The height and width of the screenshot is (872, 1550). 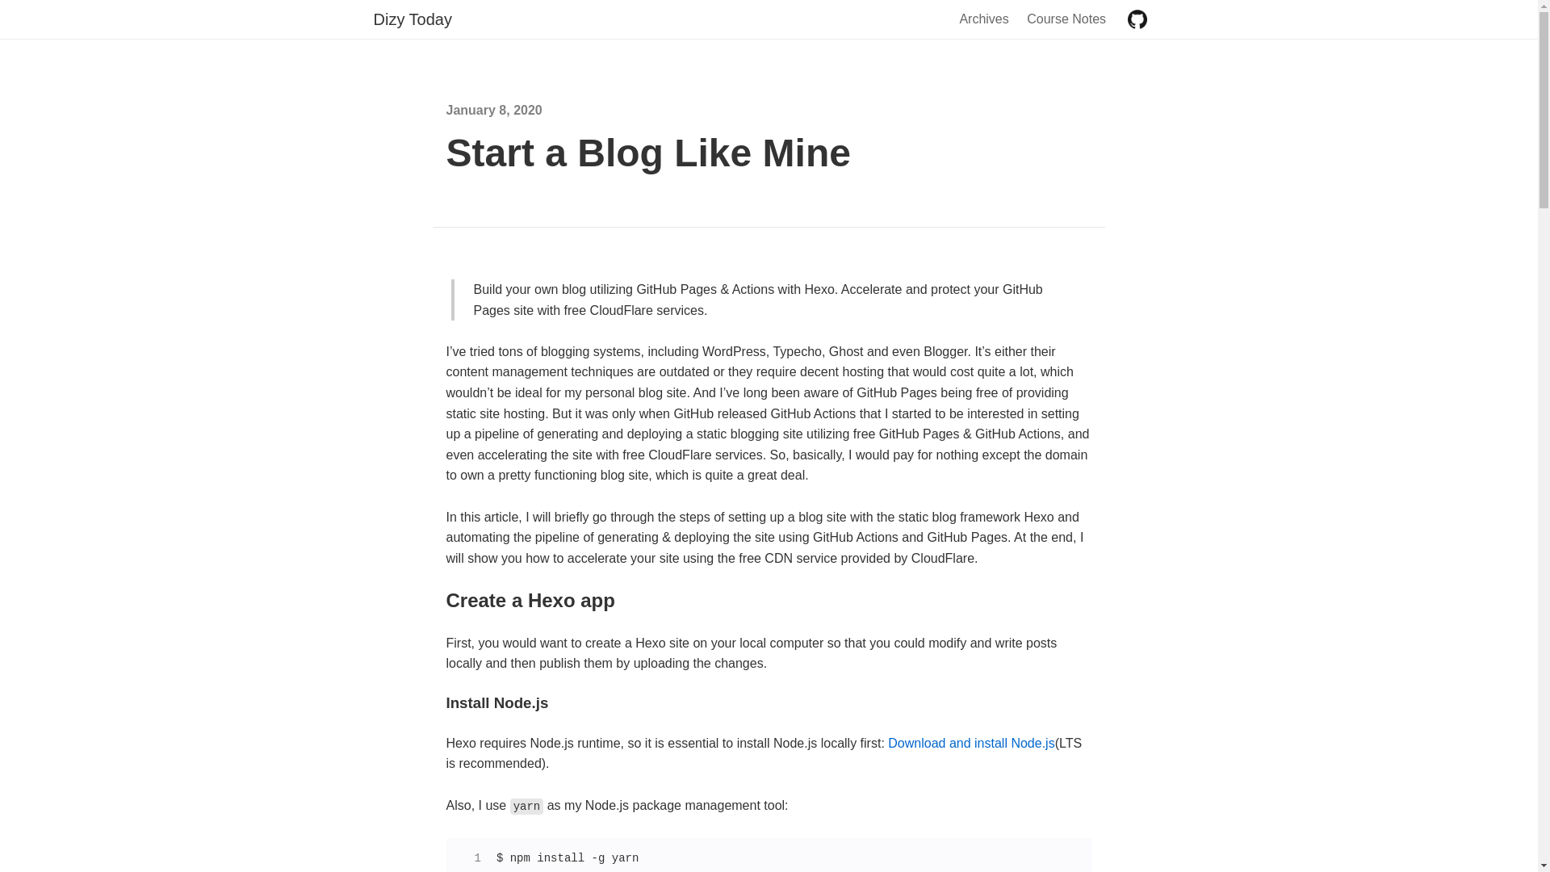 What do you see at coordinates (971, 743) in the screenshot?
I see `Download and install Node.js` at bounding box center [971, 743].